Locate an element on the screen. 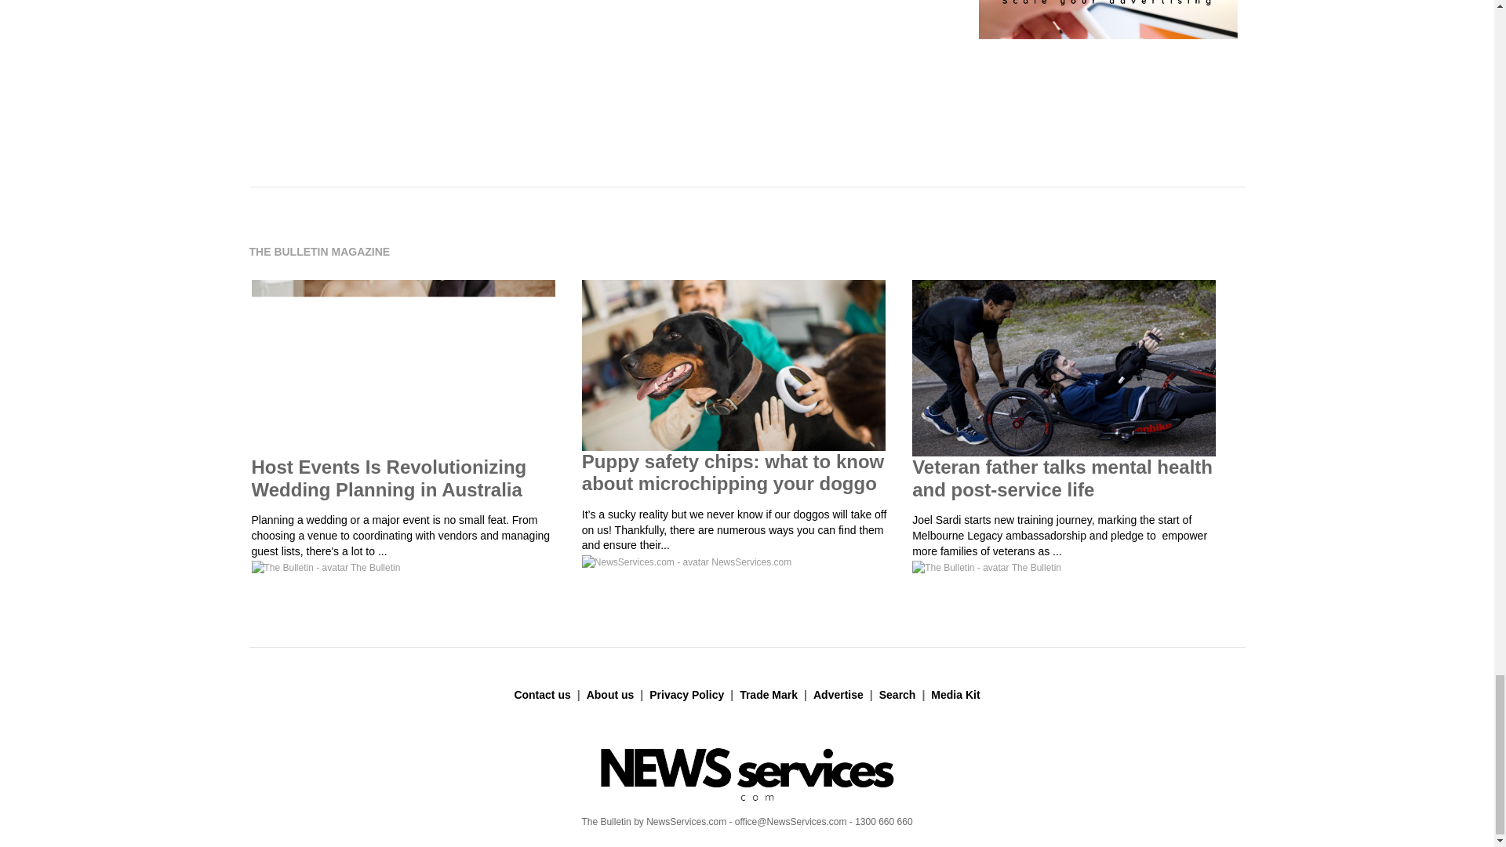 The height and width of the screenshot is (847, 1506). Host Events Is Revolutionizing Wedding Planning in Australia is located at coordinates (388, 478).